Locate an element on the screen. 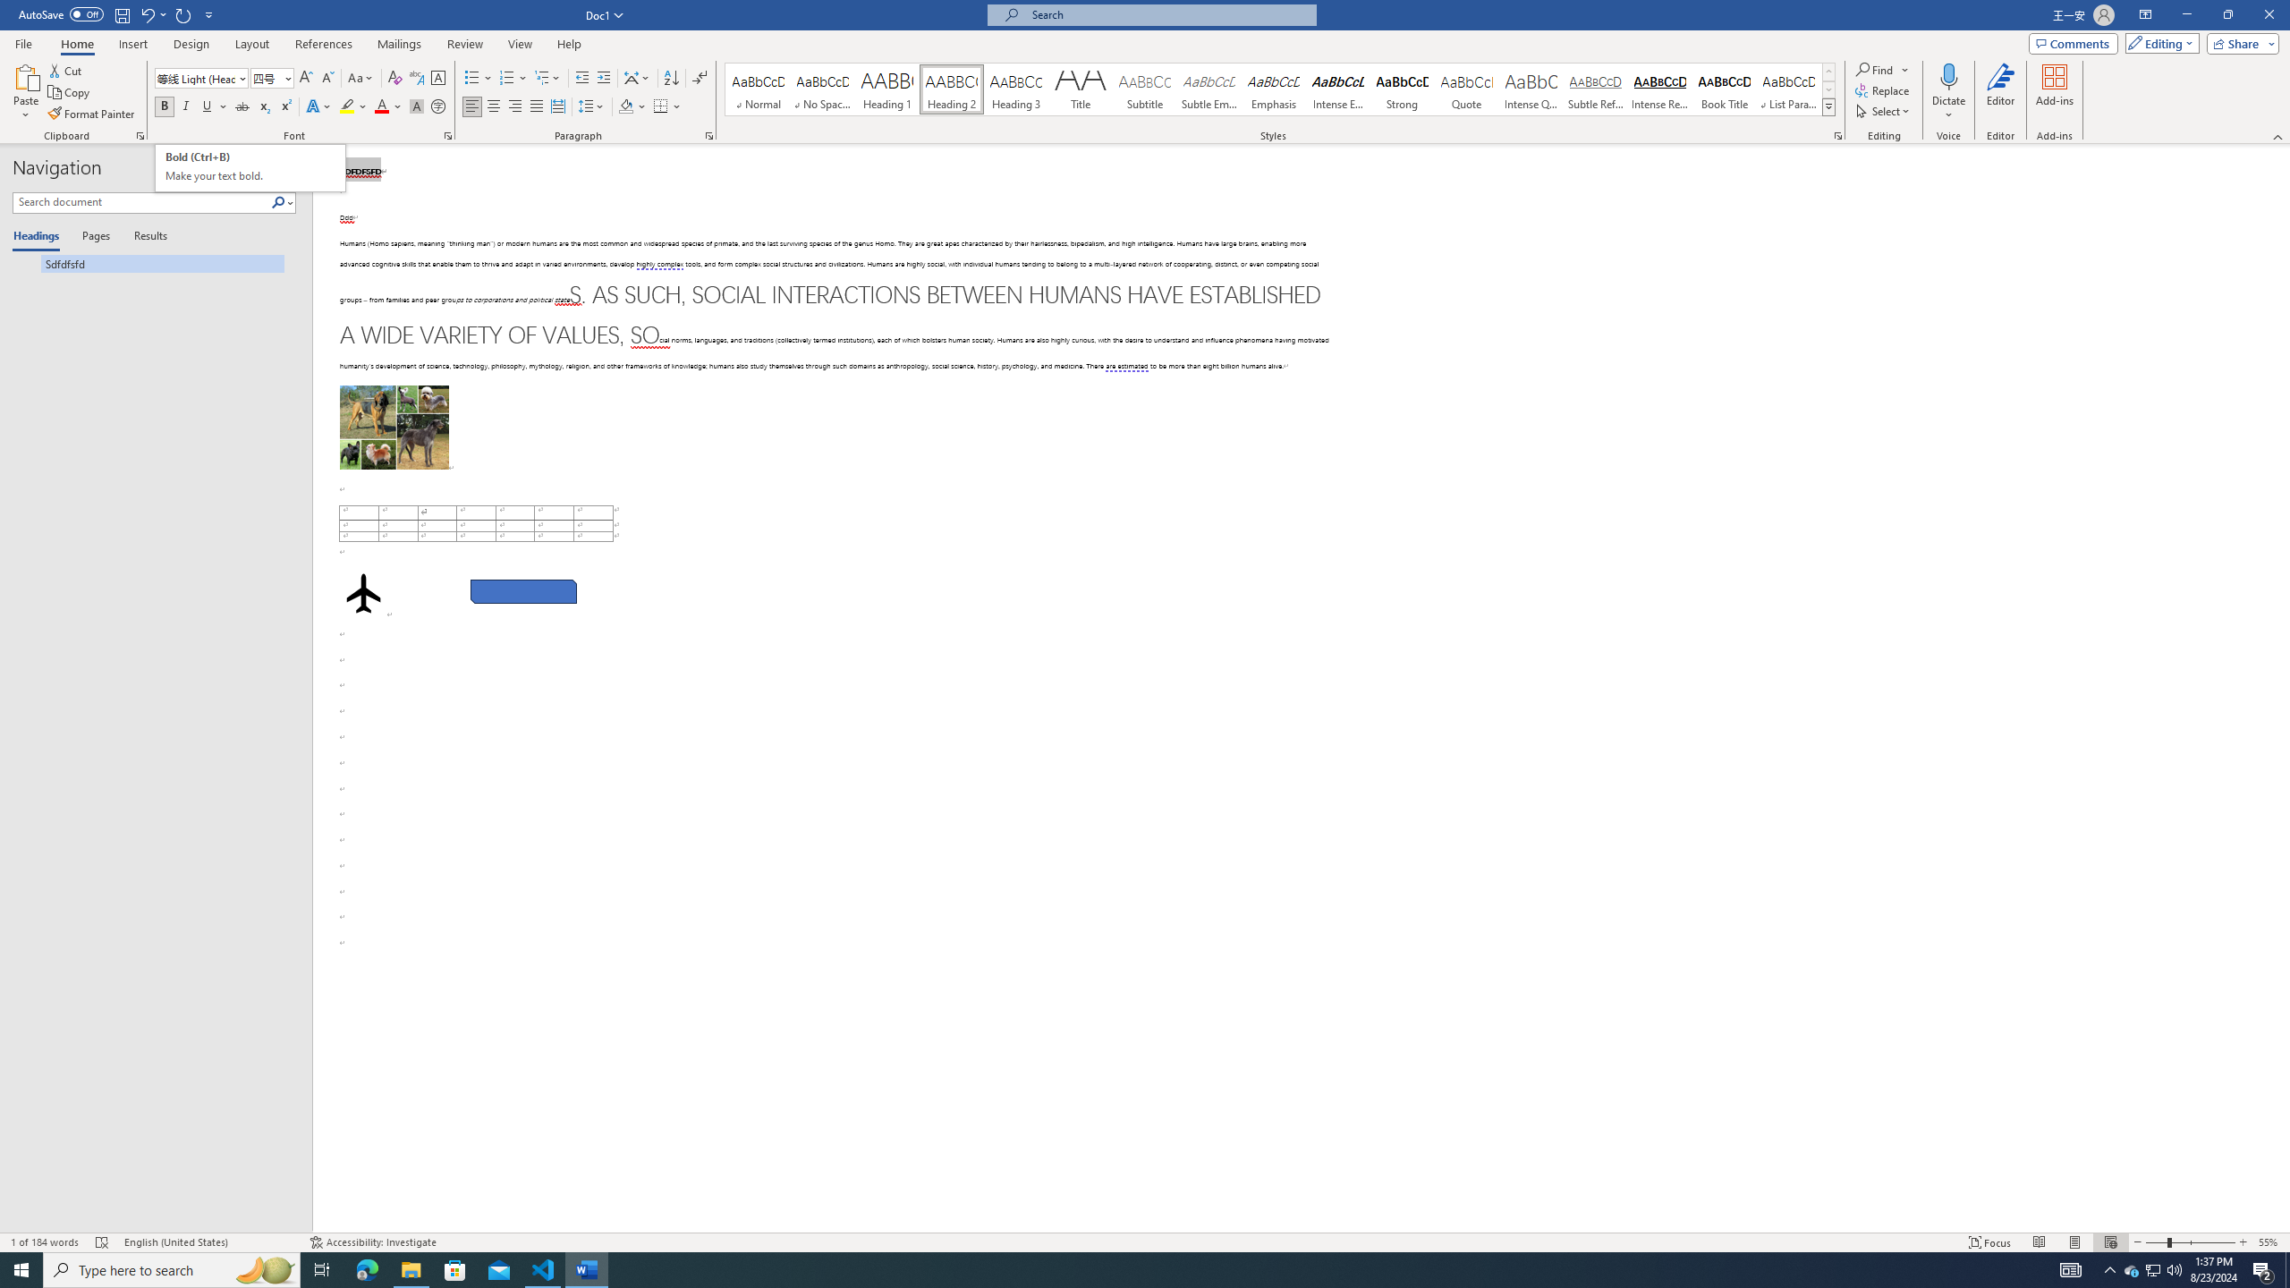 The height and width of the screenshot is (1288, 2290). Collapse the Ribbon is located at coordinates (2278, 136).